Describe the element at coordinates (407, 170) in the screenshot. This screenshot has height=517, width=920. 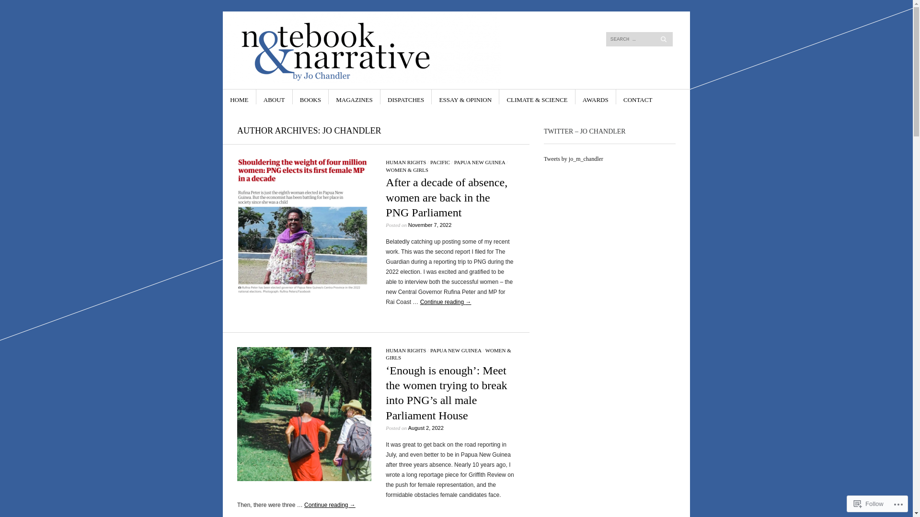
I see `WOMEN & GIRLS` at that location.